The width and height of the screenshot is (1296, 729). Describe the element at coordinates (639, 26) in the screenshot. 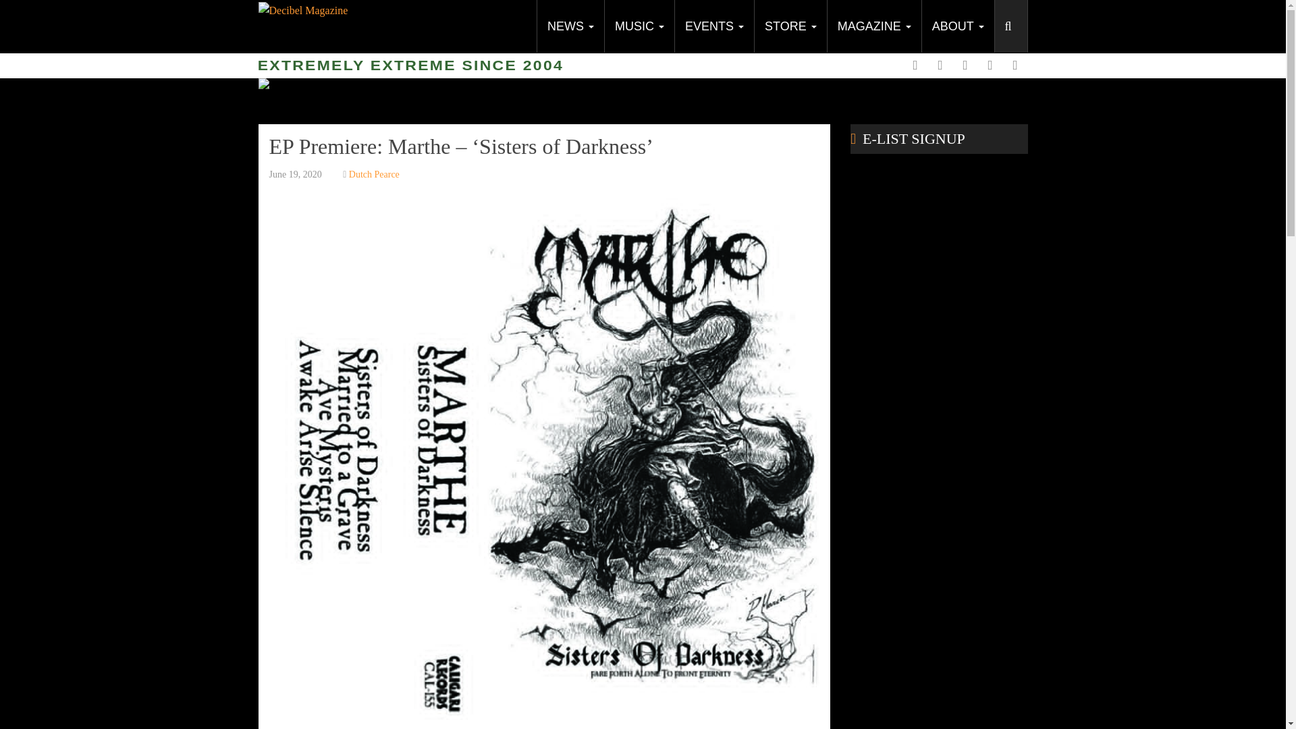

I see `Music` at that location.